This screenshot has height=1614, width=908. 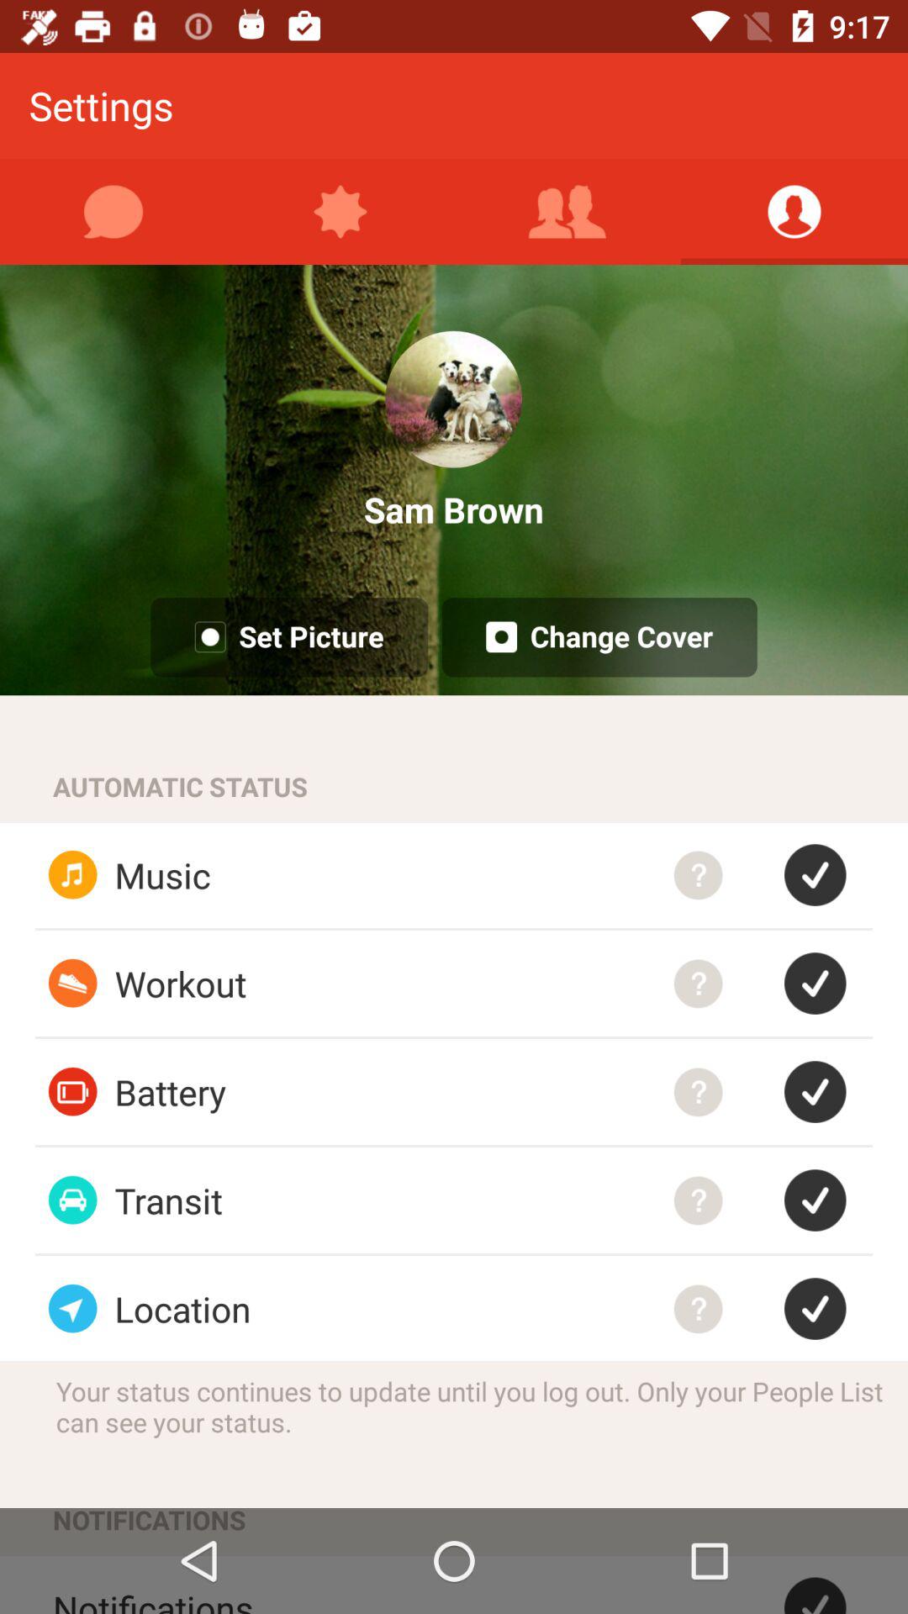 I want to click on select the second icon which is right to location, so click(x=828, y=1308).